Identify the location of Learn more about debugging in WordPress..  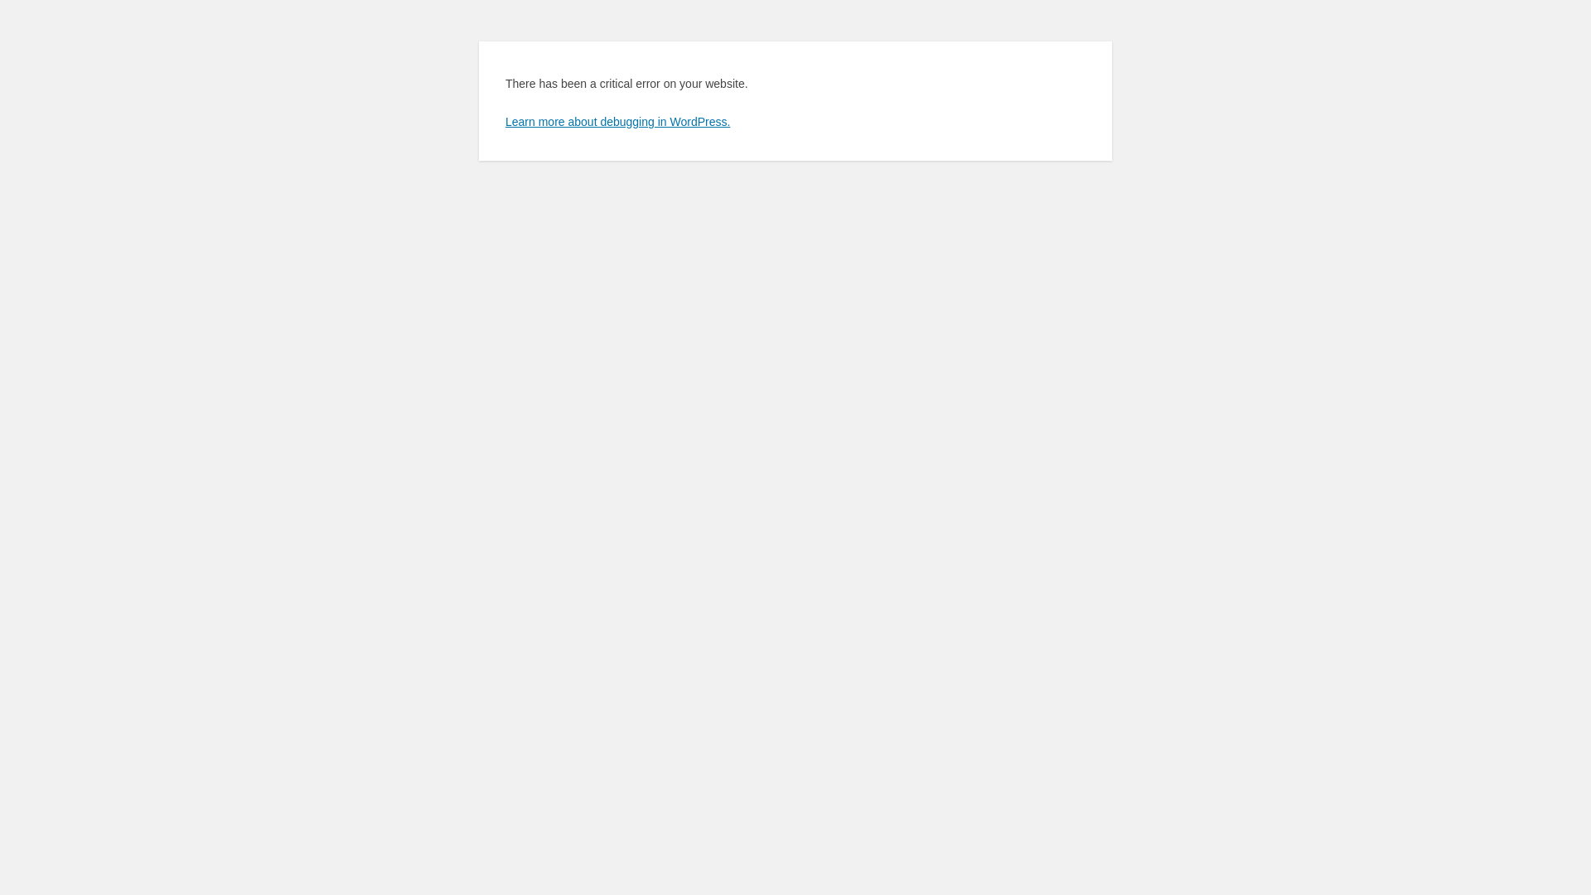
(618, 122).